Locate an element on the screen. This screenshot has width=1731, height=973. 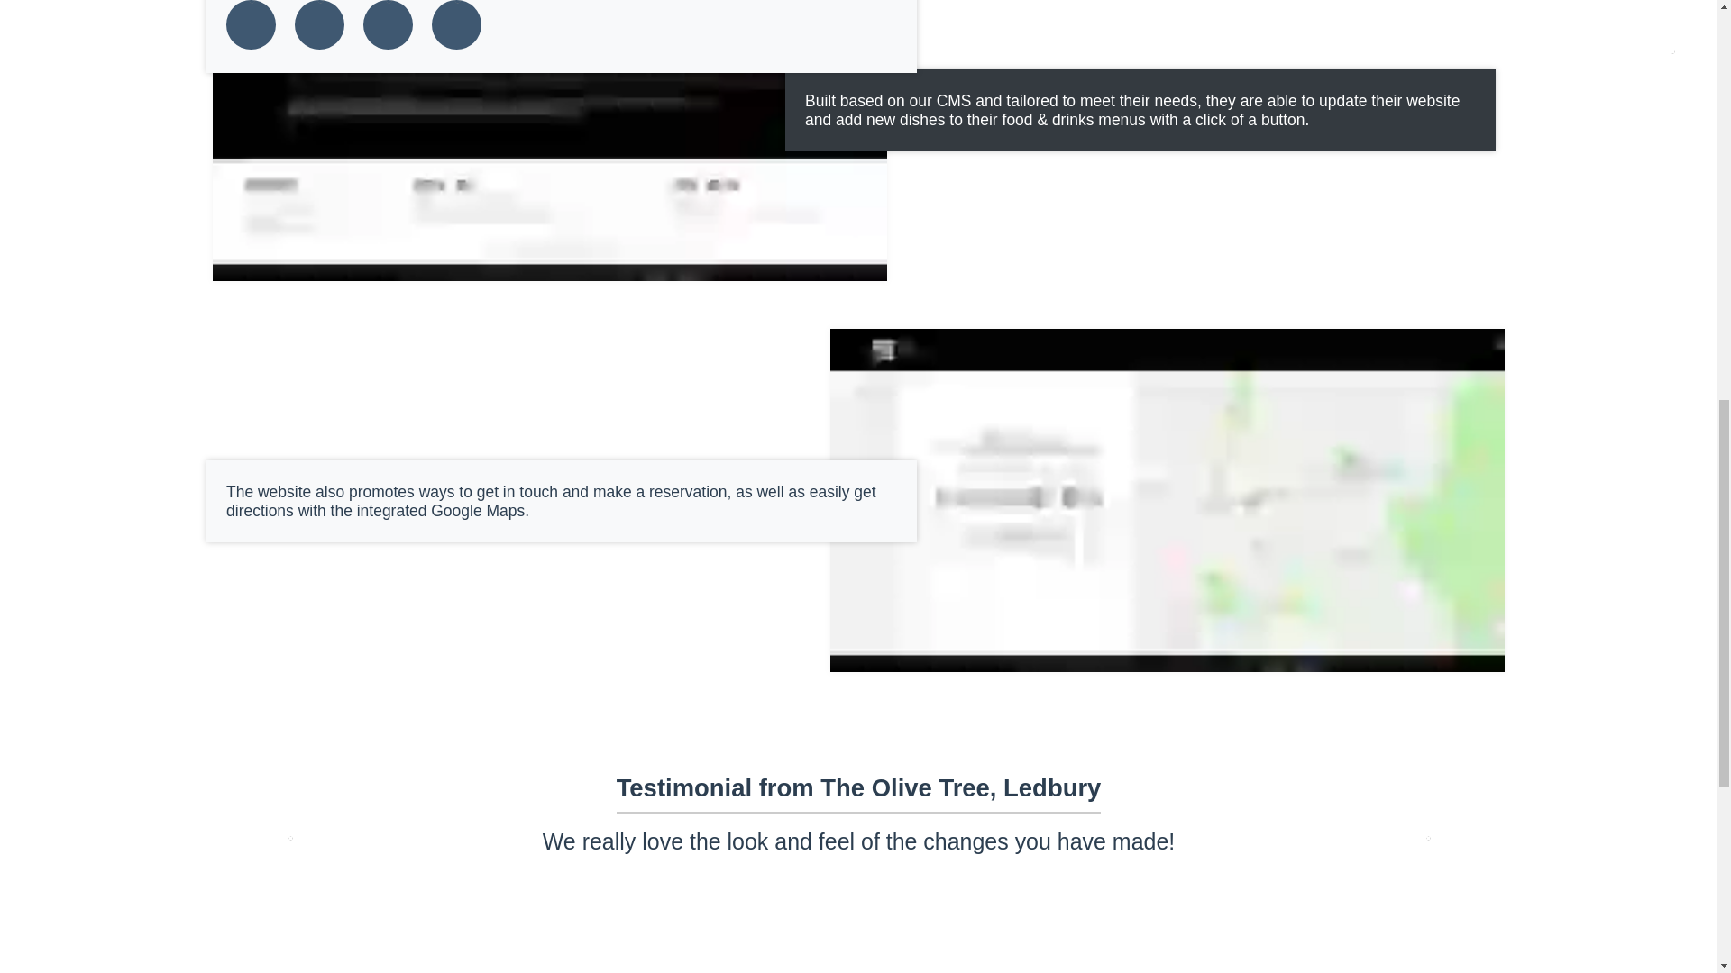
Ledbury, Herefordshire Web Design is located at coordinates (456, 25).